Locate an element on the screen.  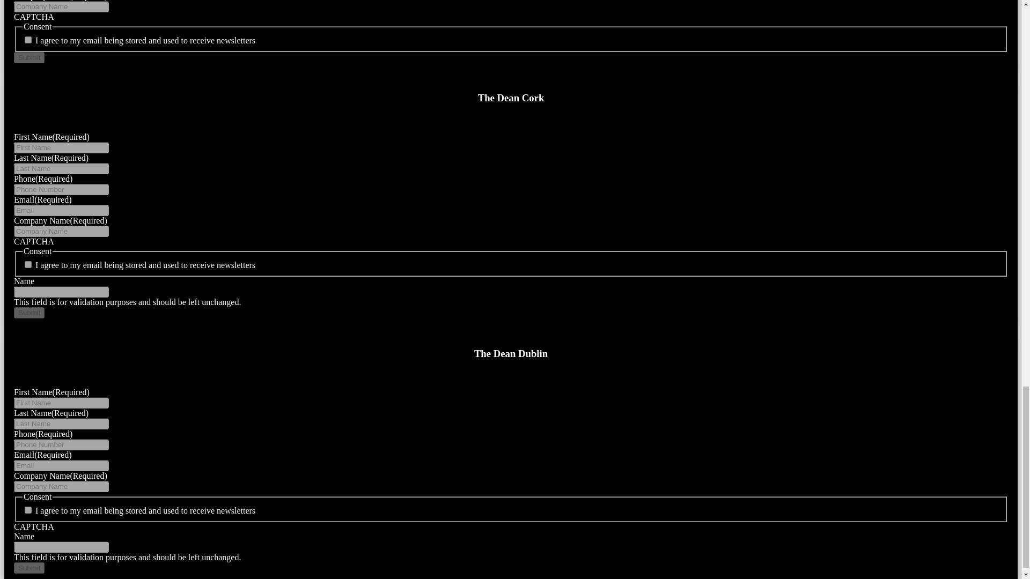
1 is located at coordinates (28, 40).